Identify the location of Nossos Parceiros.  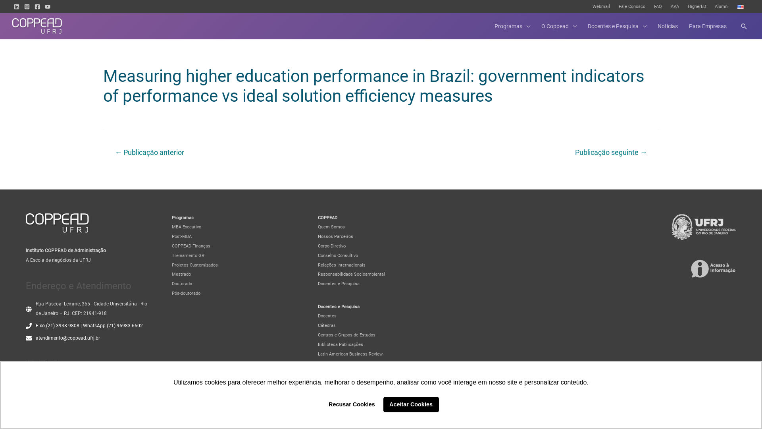
(336, 237).